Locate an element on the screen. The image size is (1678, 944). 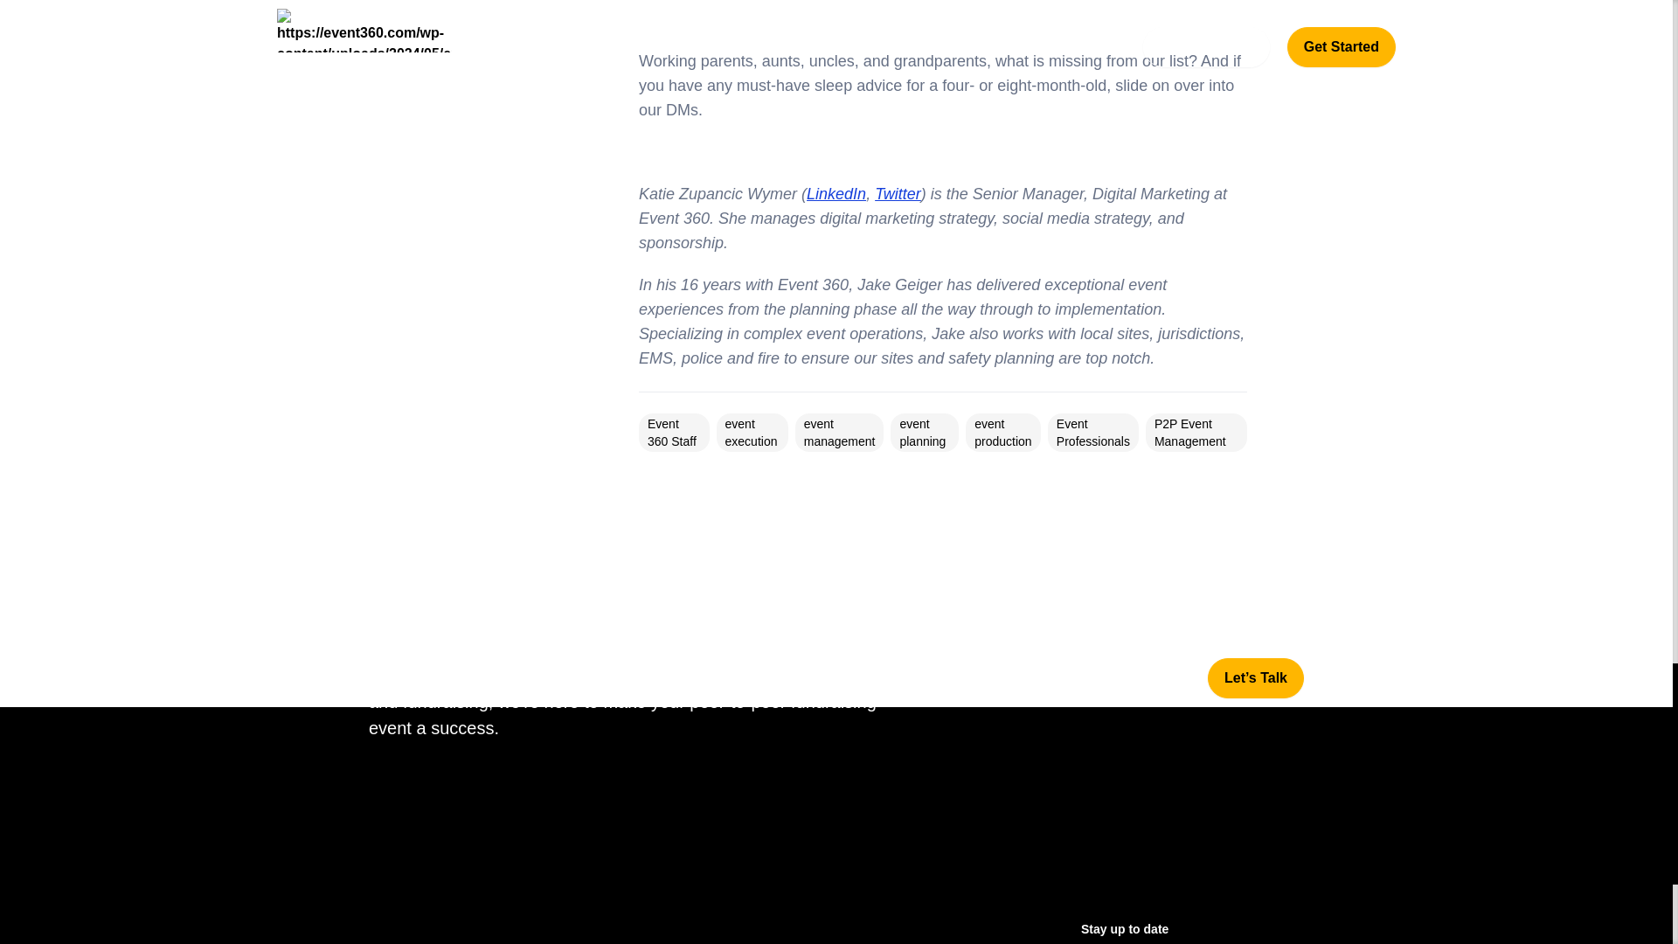
LinkedIn is located at coordinates (836, 194).